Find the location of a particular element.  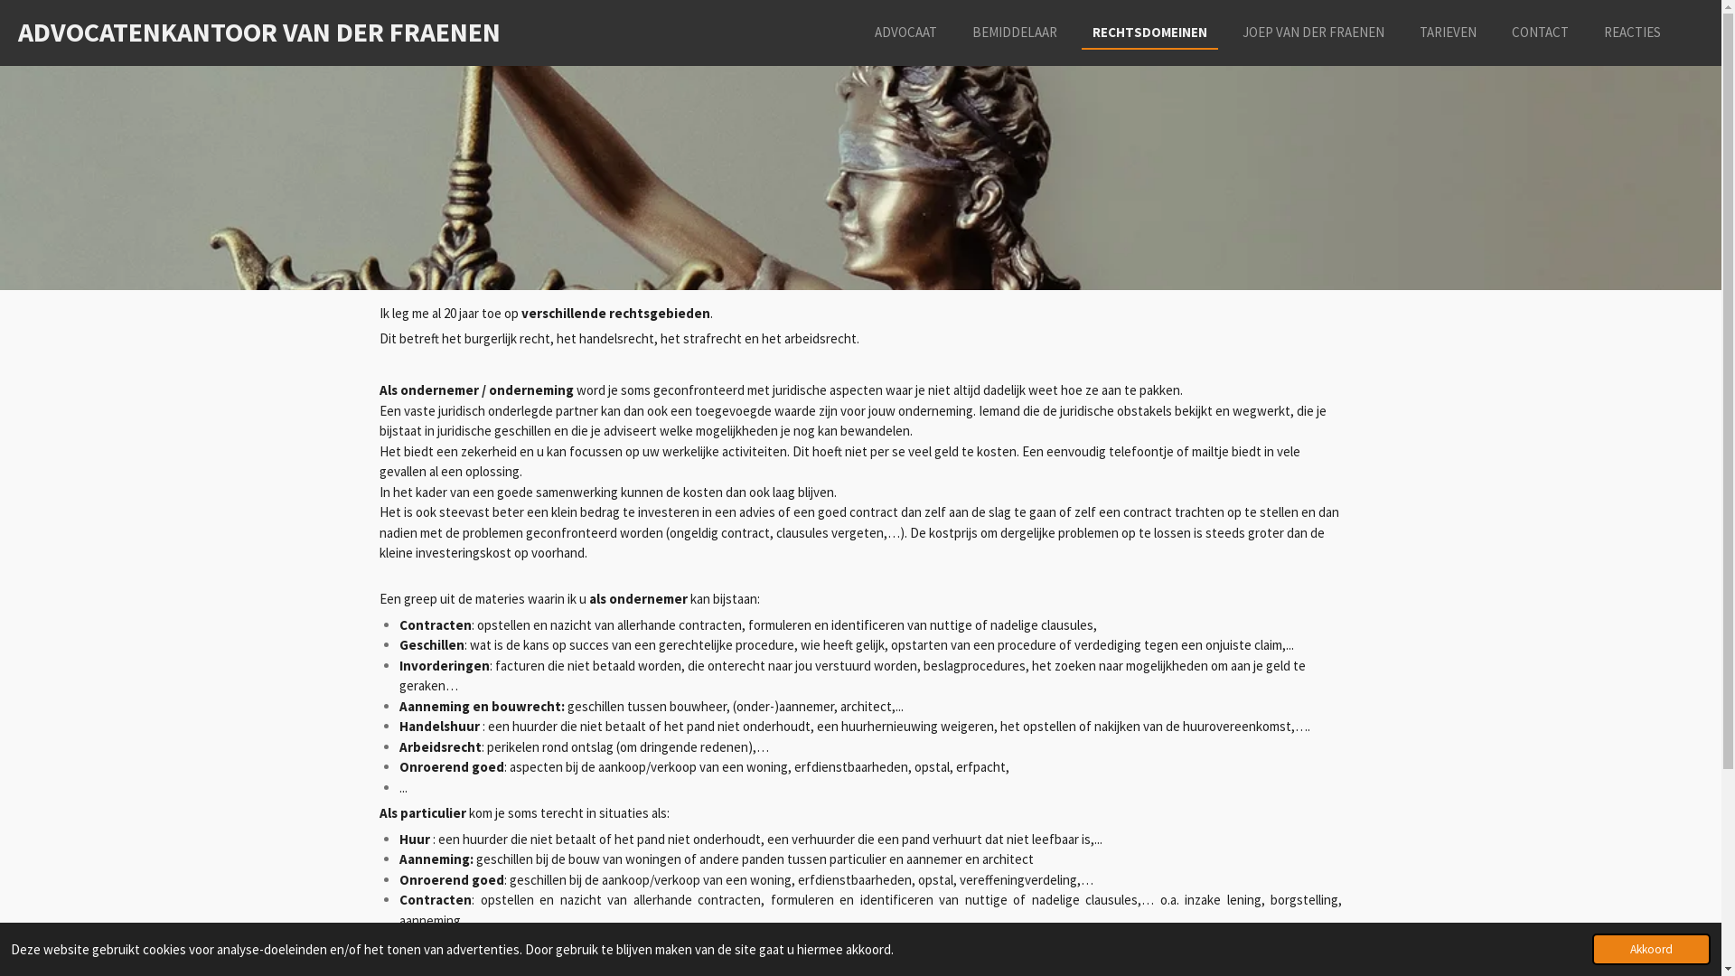

ADVOCAAT is located at coordinates (905, 33).